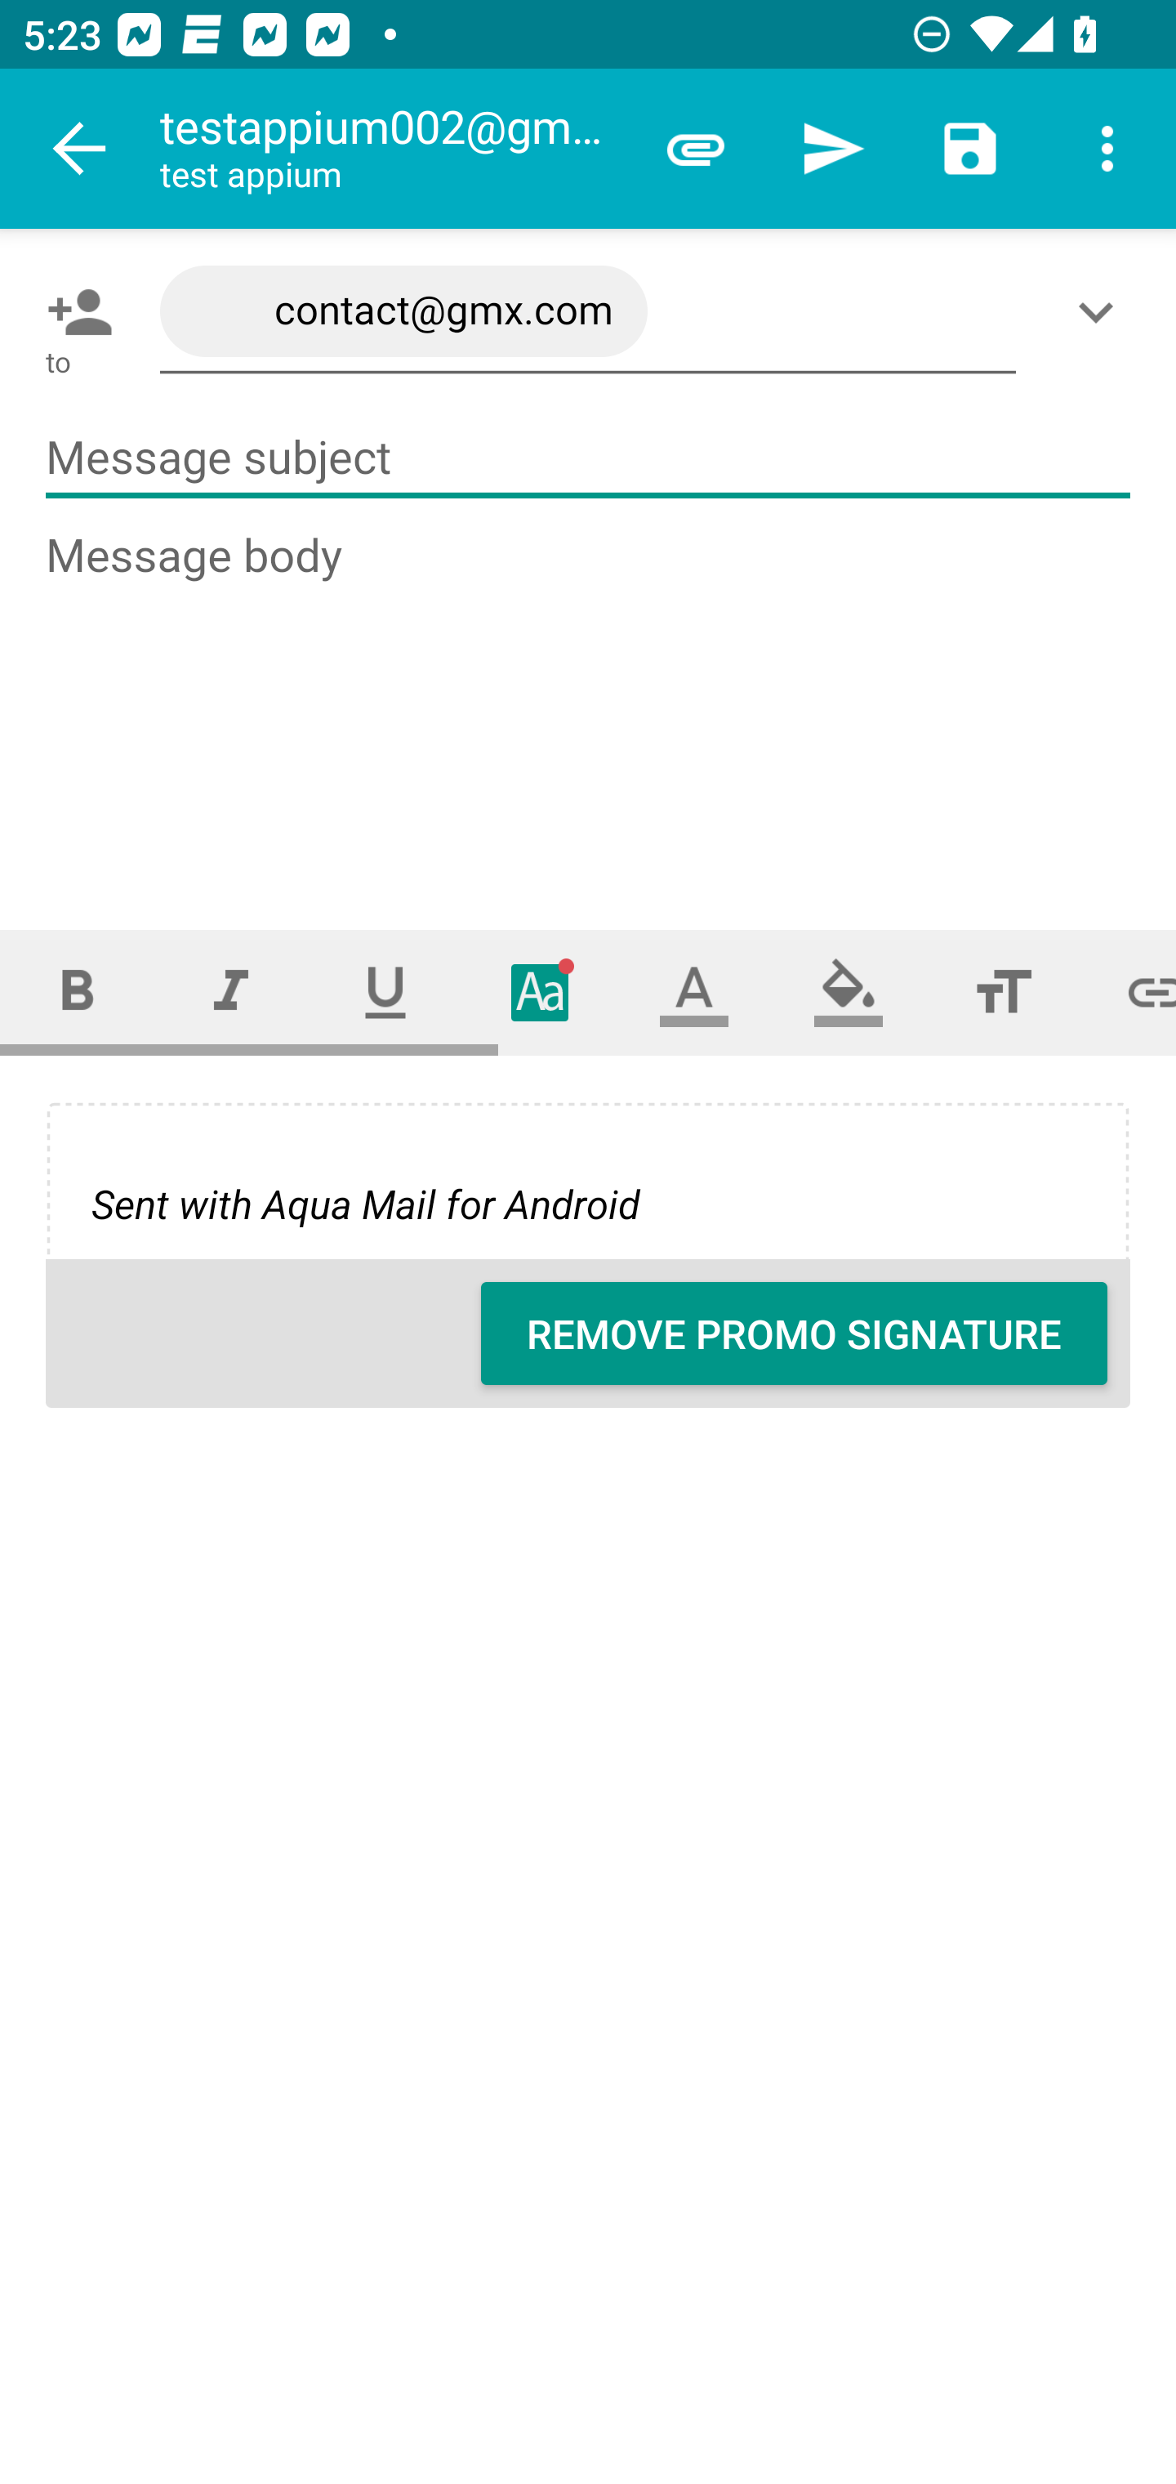  I want to click on contact@gmx.com, , so click(588, 312).